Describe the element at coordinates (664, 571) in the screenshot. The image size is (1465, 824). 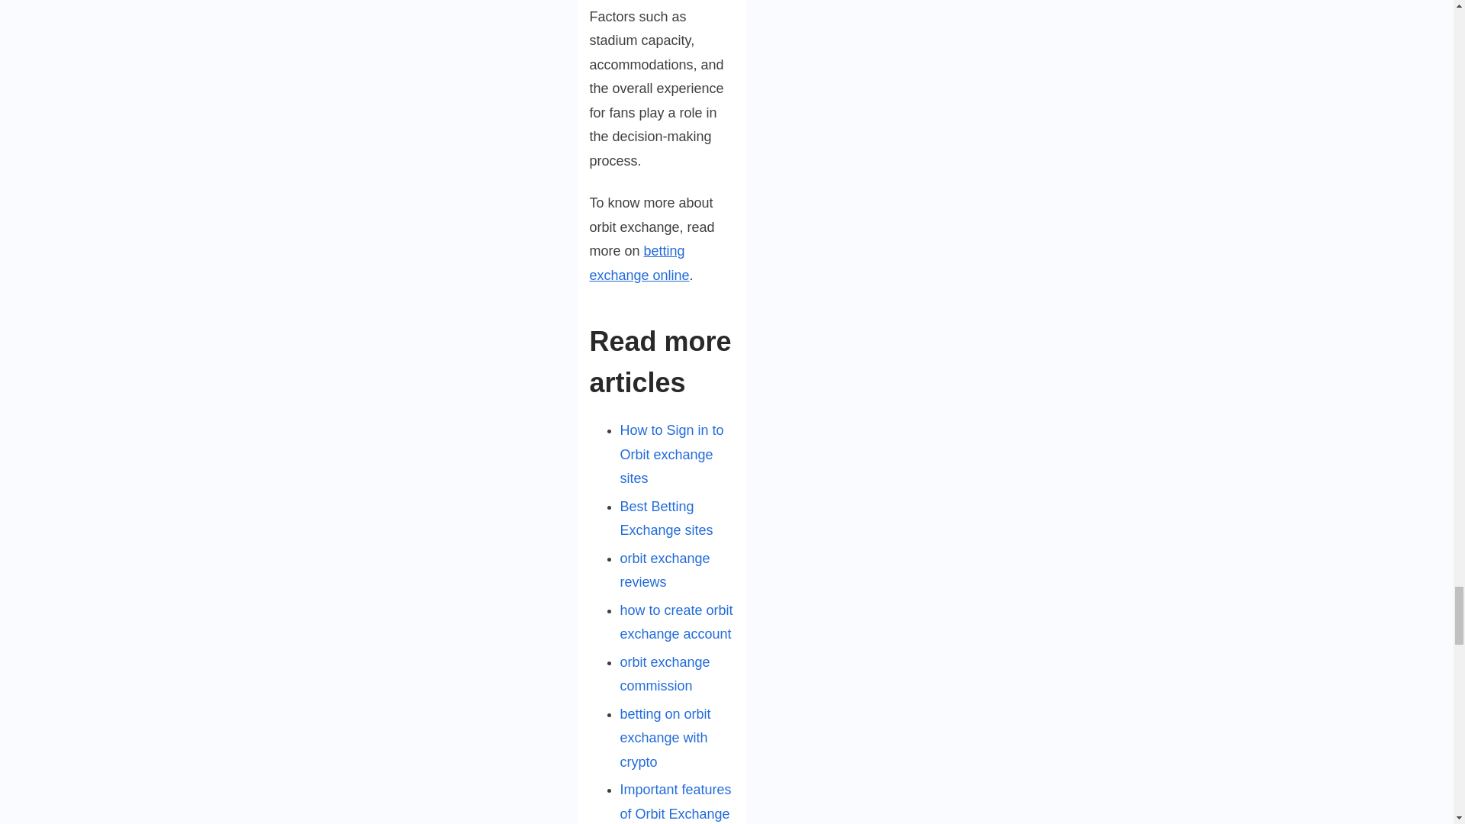
I see `orbit exchange reviews` at that location.